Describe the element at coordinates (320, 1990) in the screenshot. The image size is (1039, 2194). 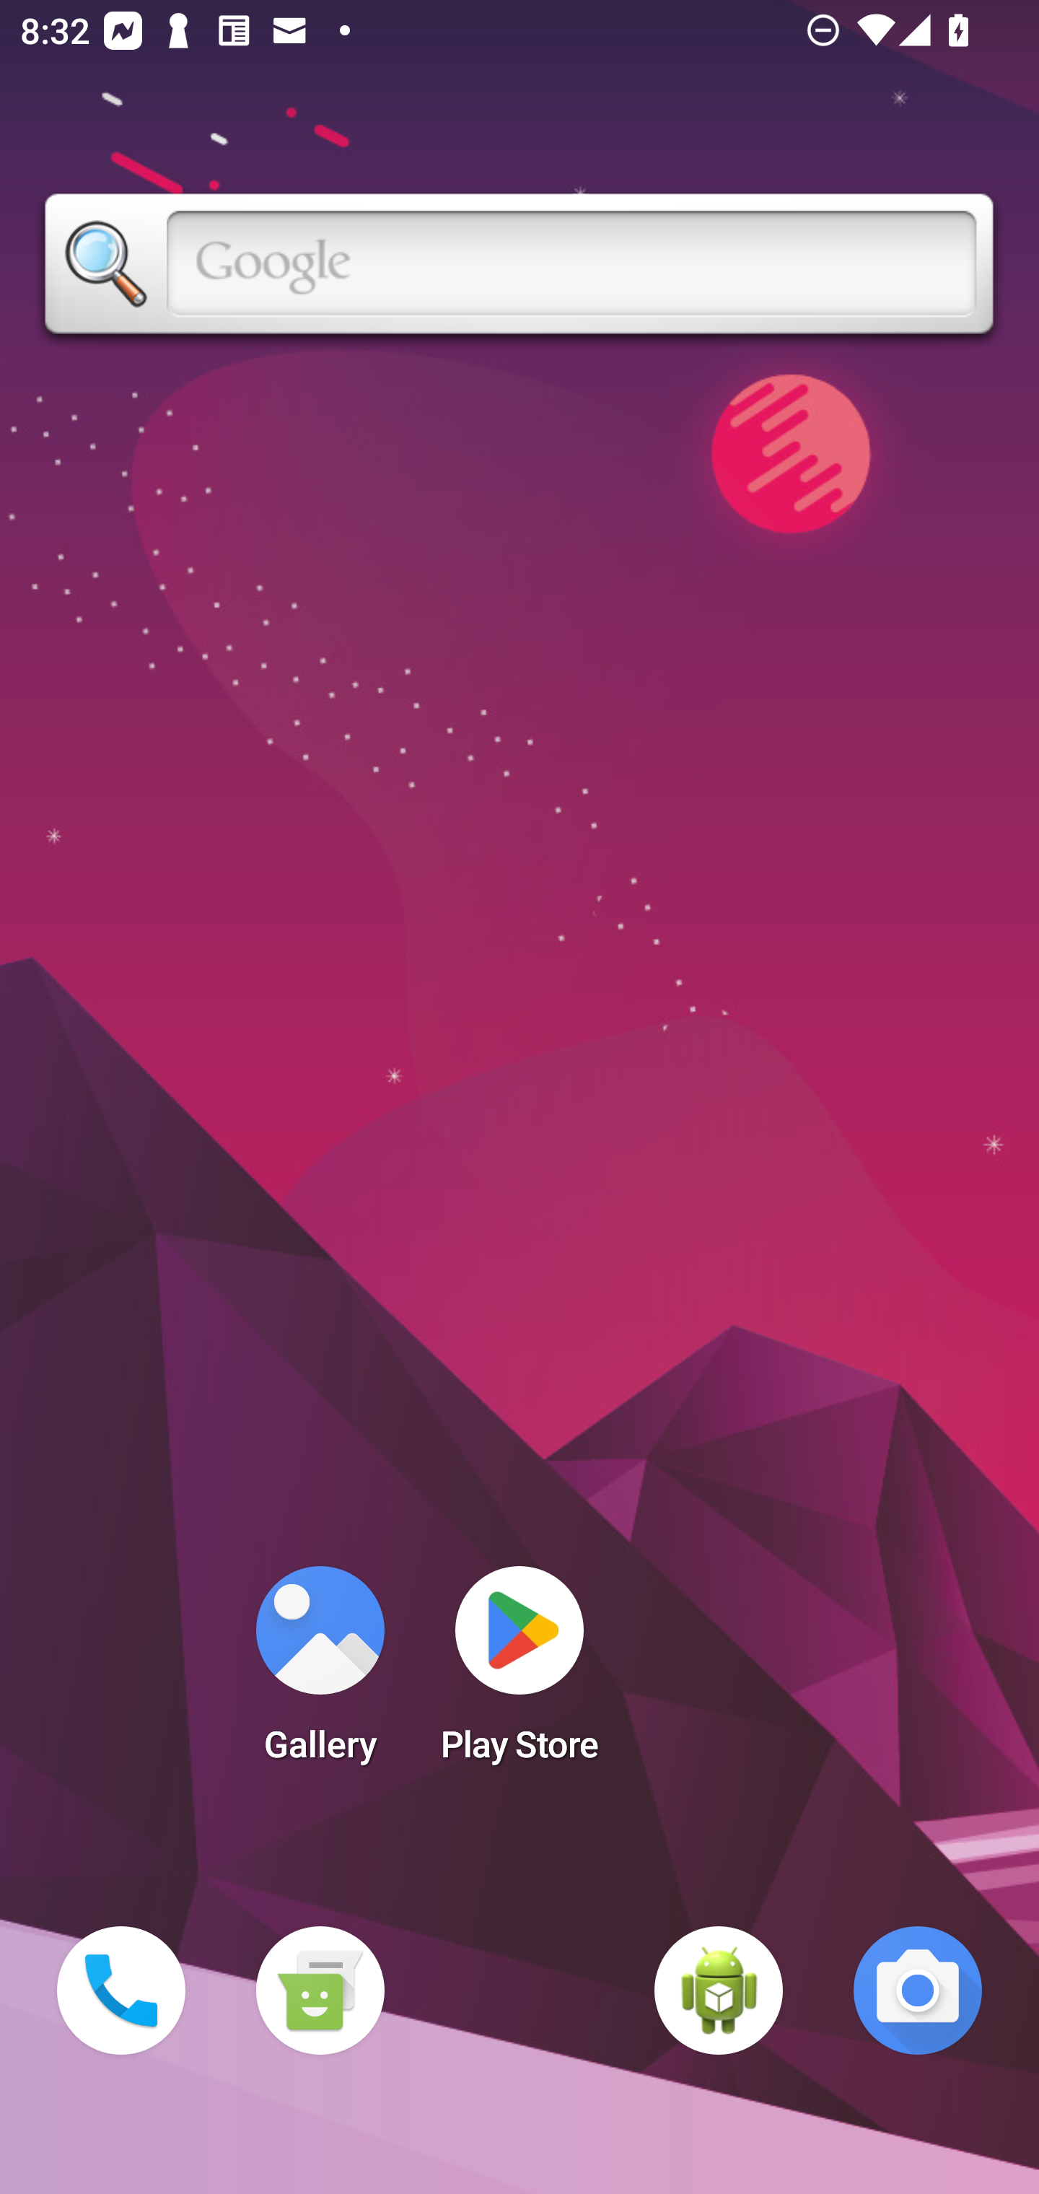
I see `Messaging` at that location.